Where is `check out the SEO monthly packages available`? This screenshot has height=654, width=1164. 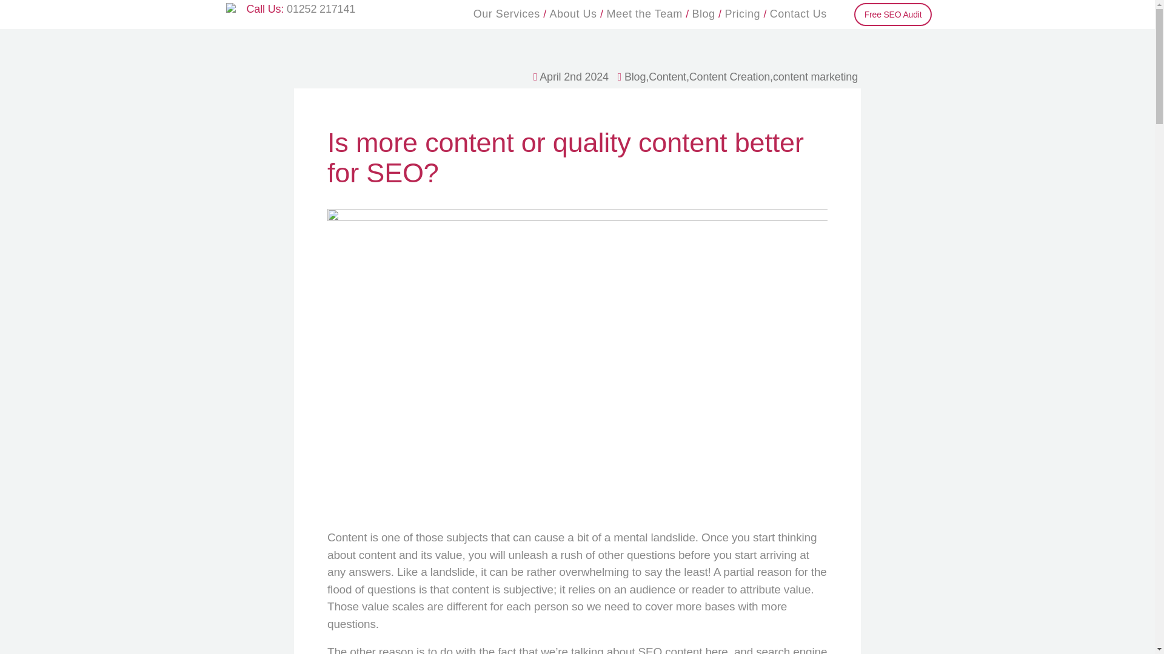 check out the SEO monthly packages available is located at coordinates (742, 13).